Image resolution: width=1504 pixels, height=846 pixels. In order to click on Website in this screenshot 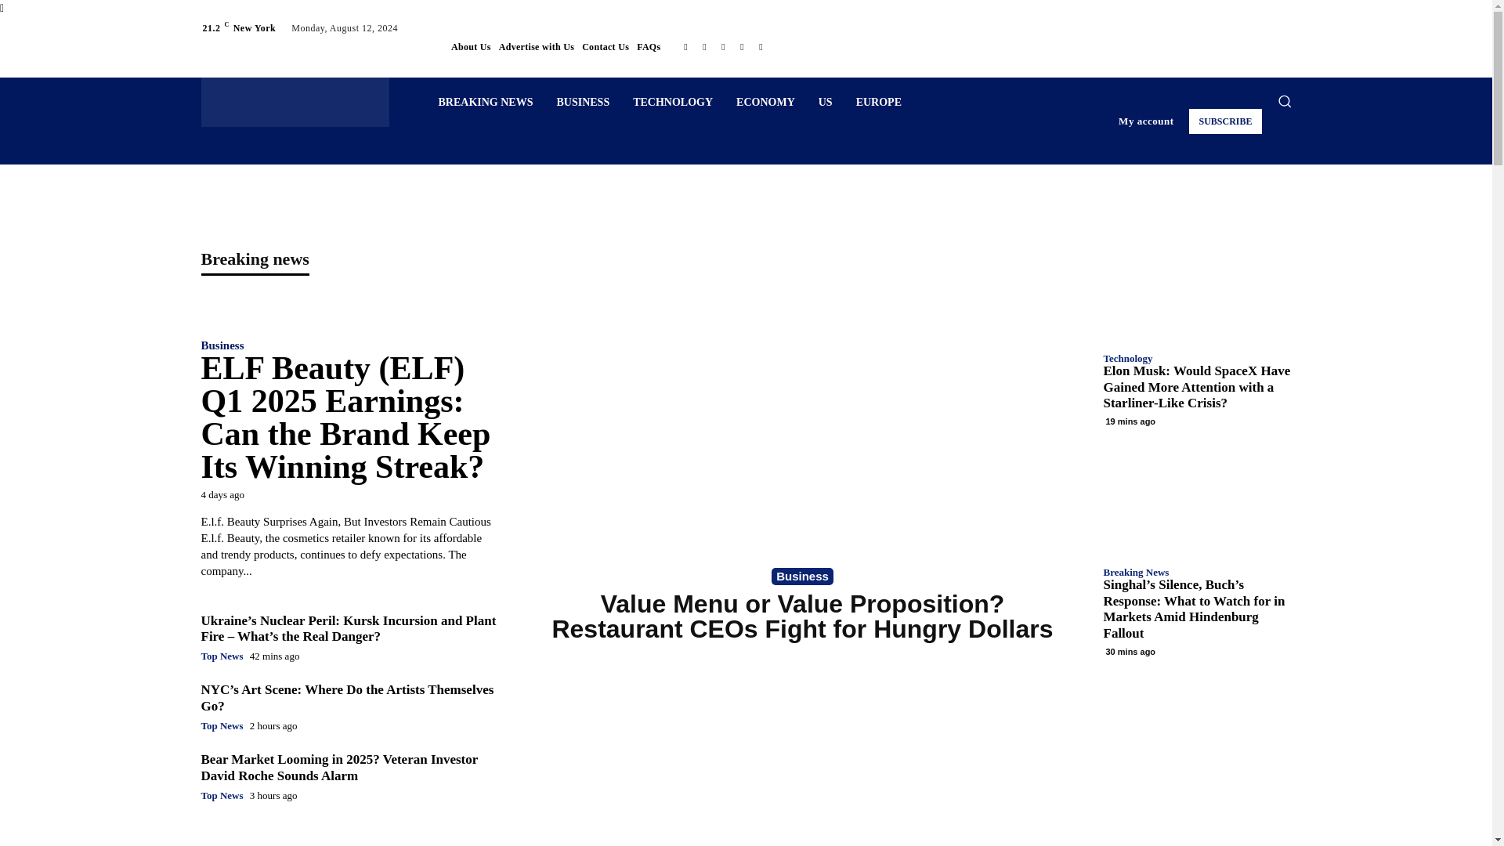, I will do `click(760, 47)`.